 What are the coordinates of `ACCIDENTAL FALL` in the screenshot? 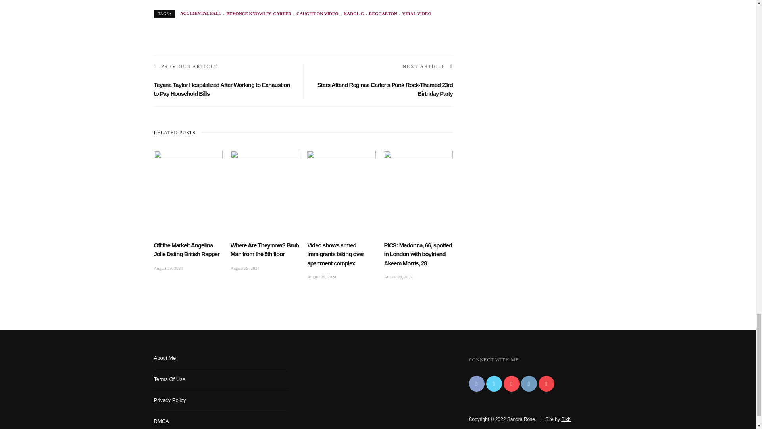 It's located at (201, 14).